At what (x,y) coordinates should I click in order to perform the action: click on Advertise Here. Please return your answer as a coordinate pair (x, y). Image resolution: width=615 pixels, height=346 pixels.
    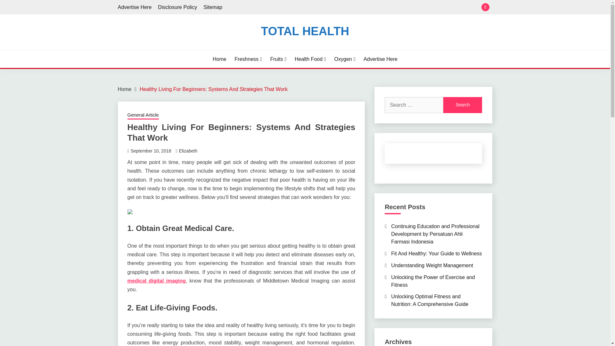
    Looking at the image, I should click on (380, 59).